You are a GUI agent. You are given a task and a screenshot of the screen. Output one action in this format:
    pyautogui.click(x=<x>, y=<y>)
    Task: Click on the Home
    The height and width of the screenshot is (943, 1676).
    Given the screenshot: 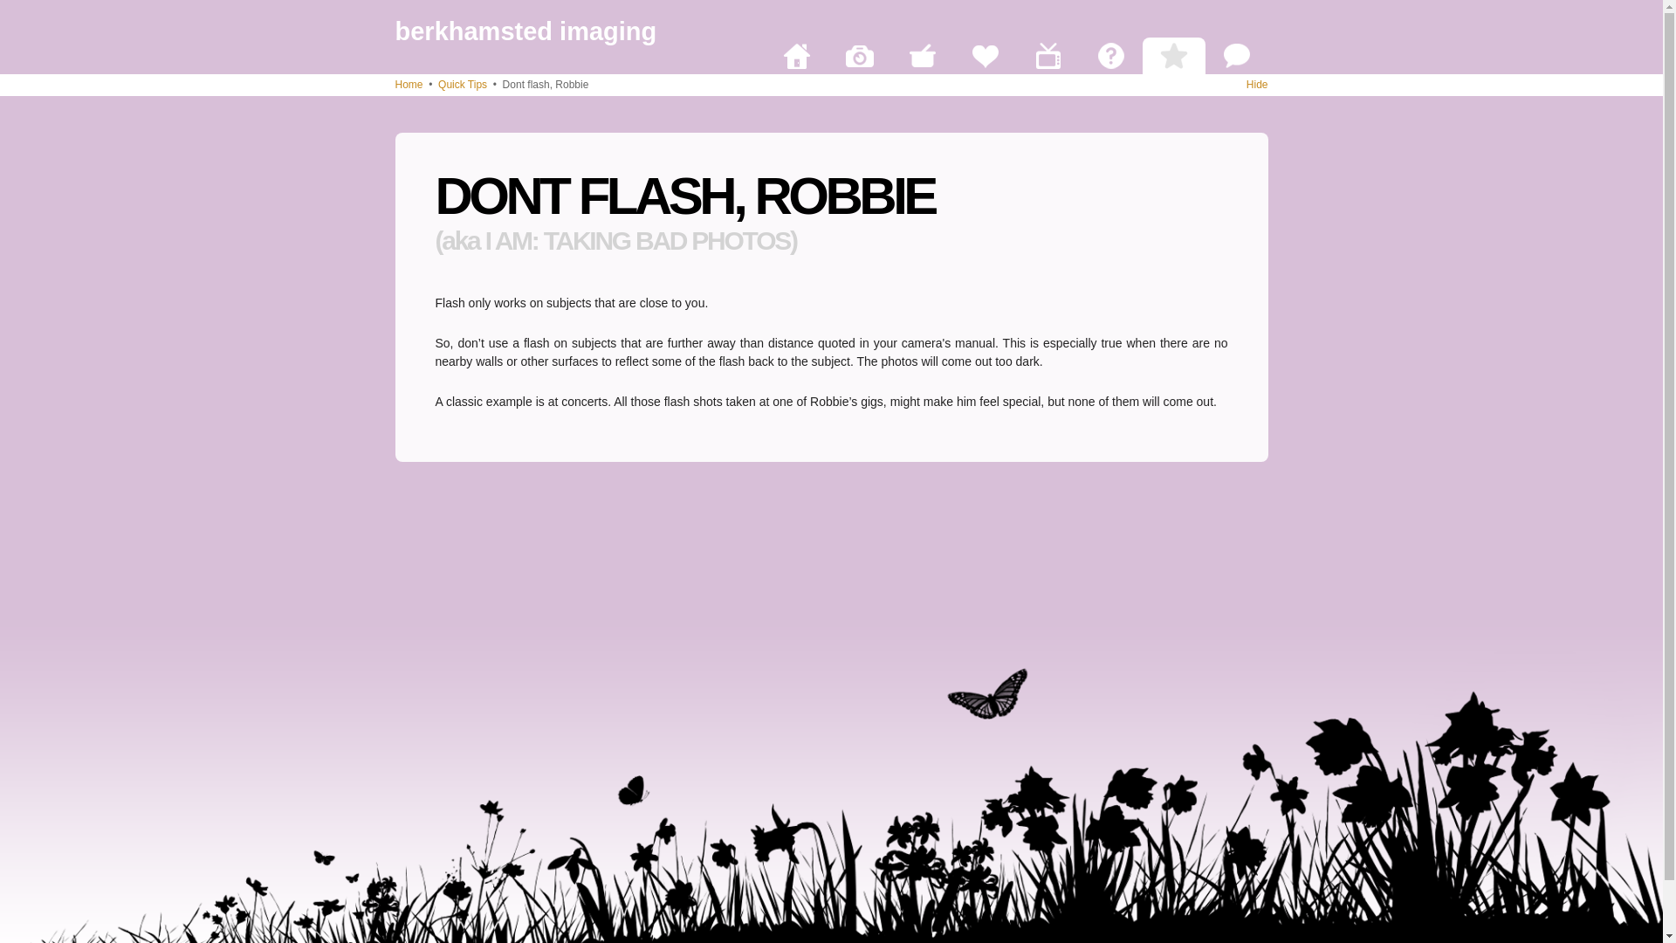 What is the action you would take?
    pyautogui.click(x=408, y=84)
    